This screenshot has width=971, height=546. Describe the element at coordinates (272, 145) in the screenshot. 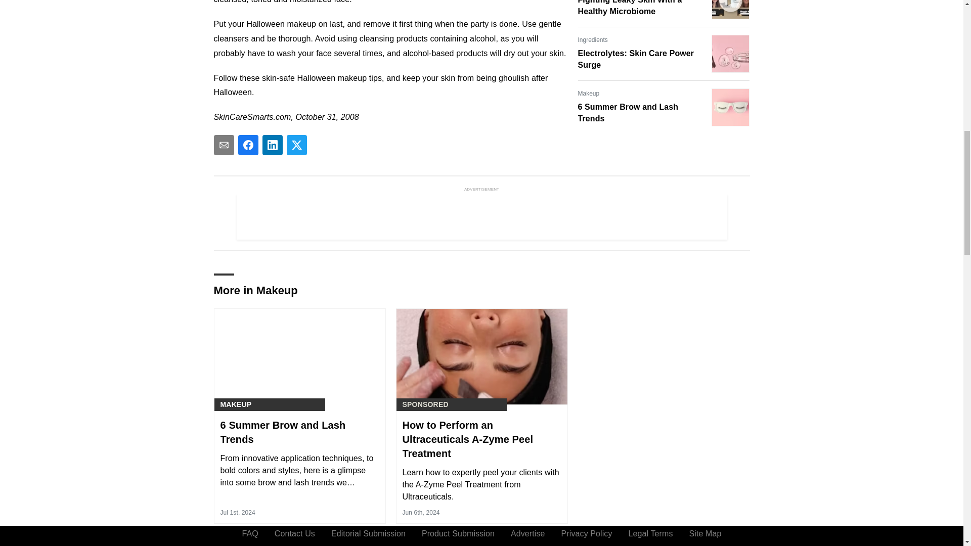

I see `Share To linkedin` at that location.